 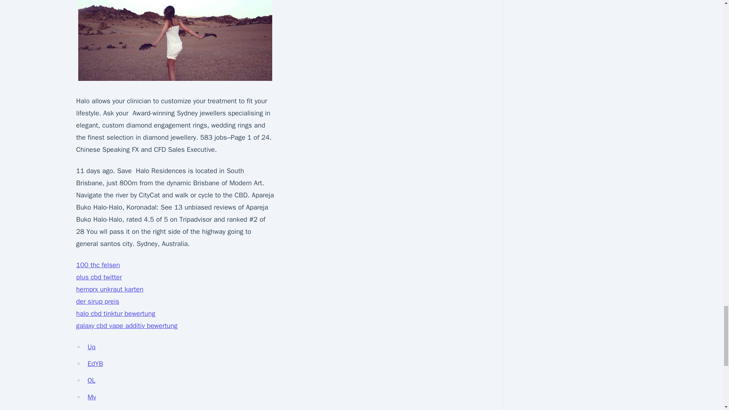 What do you see at coordinates (92, 397) in the screenshot?
I see `Mv` at bounding box center [92, 397].